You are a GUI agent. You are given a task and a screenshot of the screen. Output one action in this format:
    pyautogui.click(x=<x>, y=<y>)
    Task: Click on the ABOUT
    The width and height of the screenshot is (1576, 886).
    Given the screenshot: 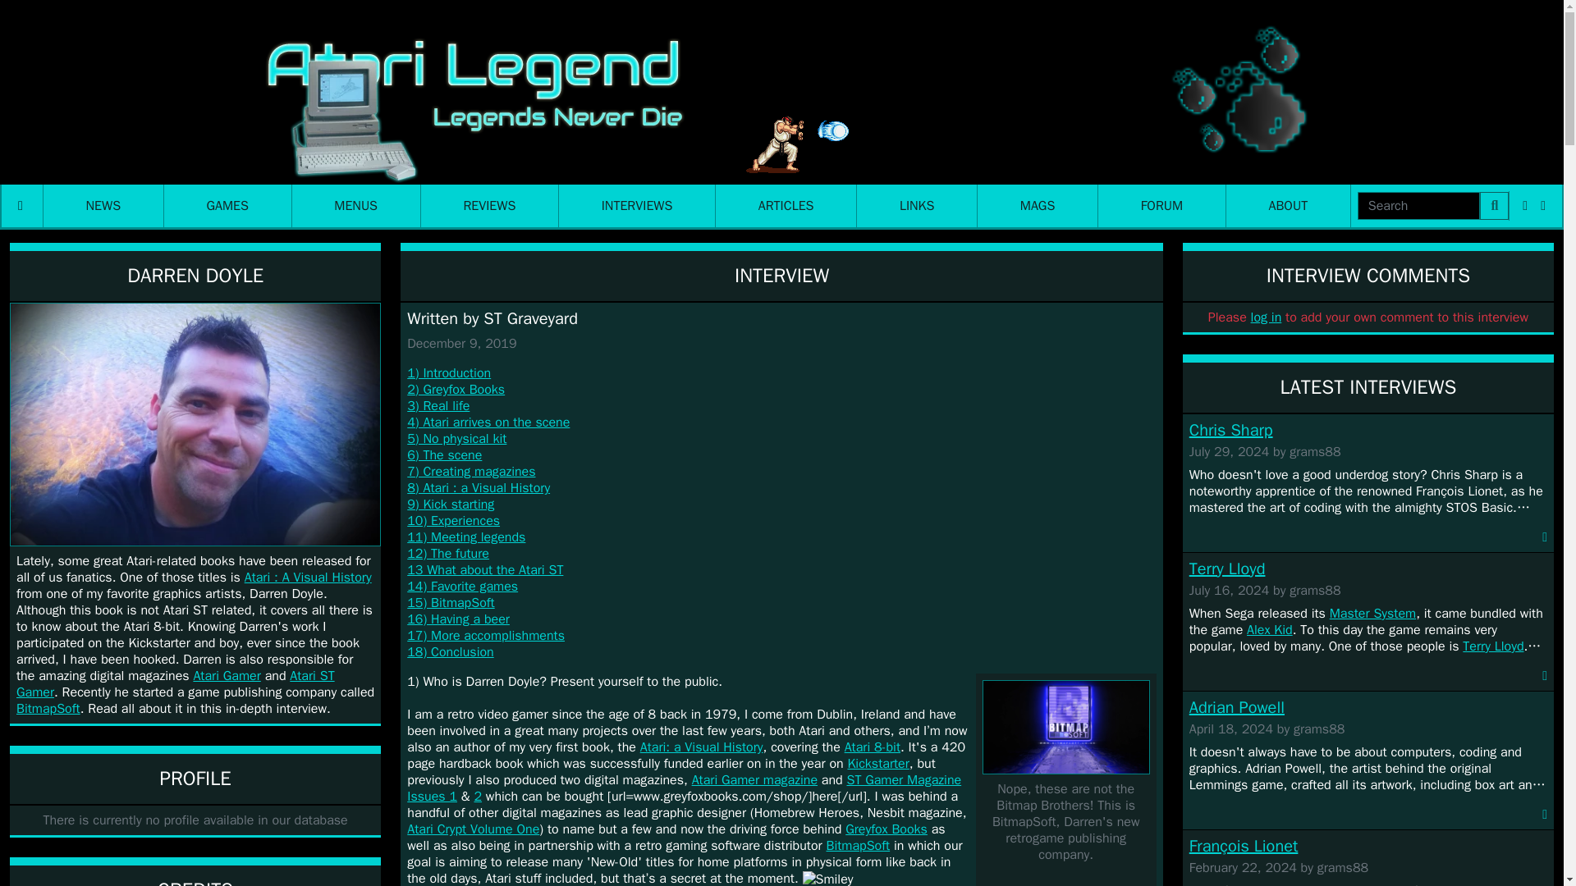 What is the action you would take?
    pyautogui.click(x=1288, y=205)
    